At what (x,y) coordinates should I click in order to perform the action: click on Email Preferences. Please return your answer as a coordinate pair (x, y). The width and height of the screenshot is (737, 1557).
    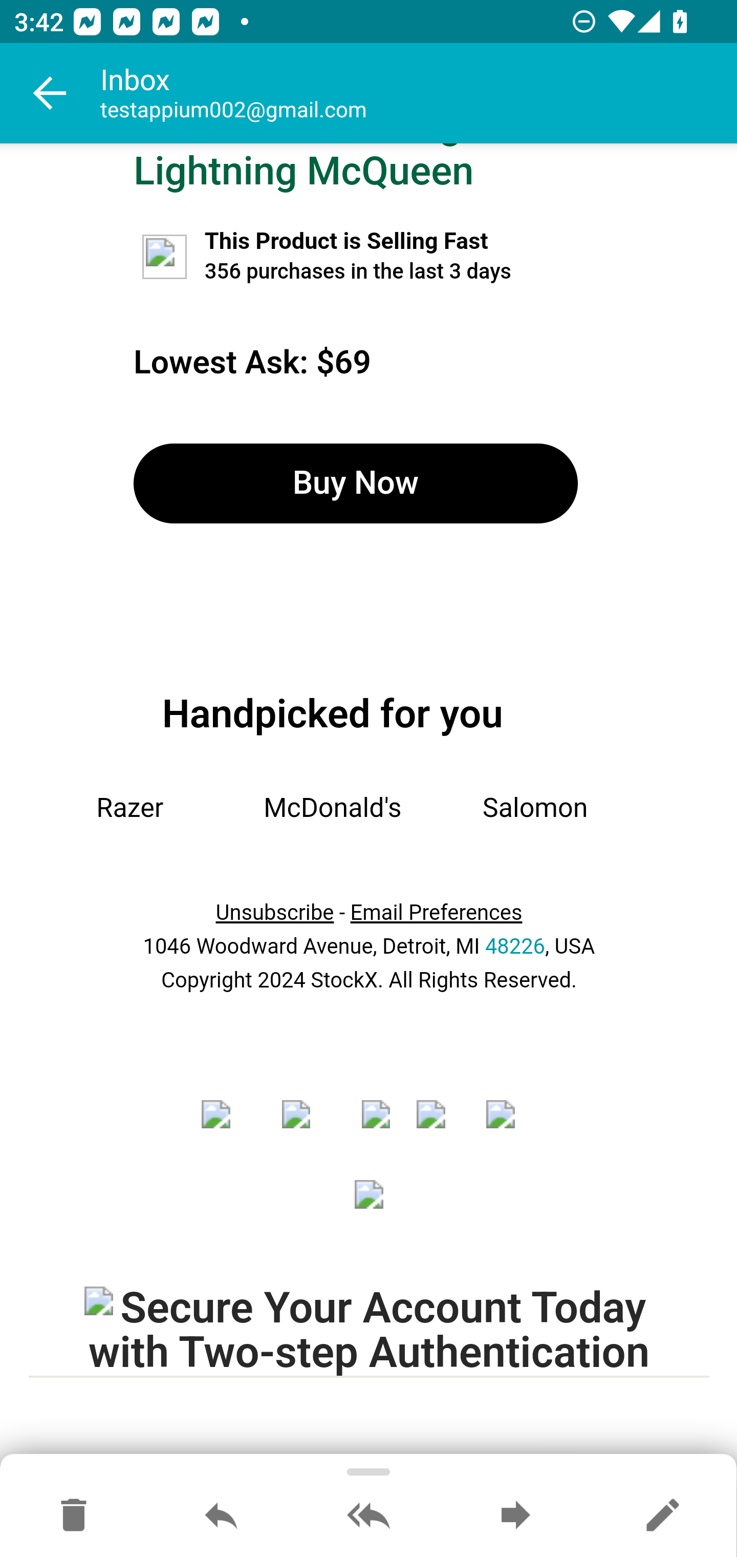
    Looking at the image, I should click on (436, 913).